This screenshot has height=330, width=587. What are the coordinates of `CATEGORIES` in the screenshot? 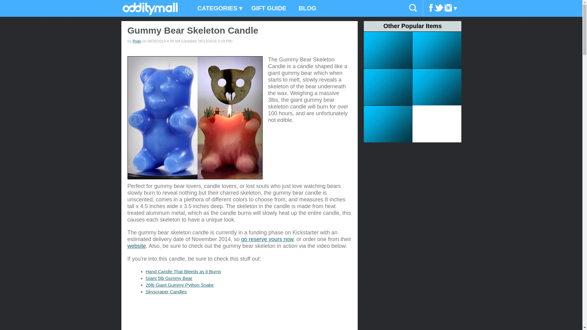 It's located at (218, 9).